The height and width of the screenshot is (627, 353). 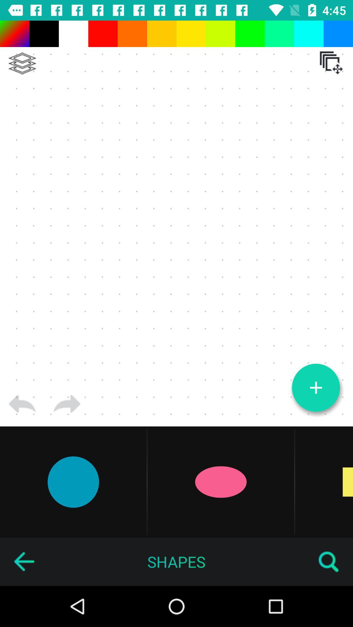 What do you see at coordinates (22, 63) in the screenshot?
I see `sort photos vertically` at bounding box center [22, 63].